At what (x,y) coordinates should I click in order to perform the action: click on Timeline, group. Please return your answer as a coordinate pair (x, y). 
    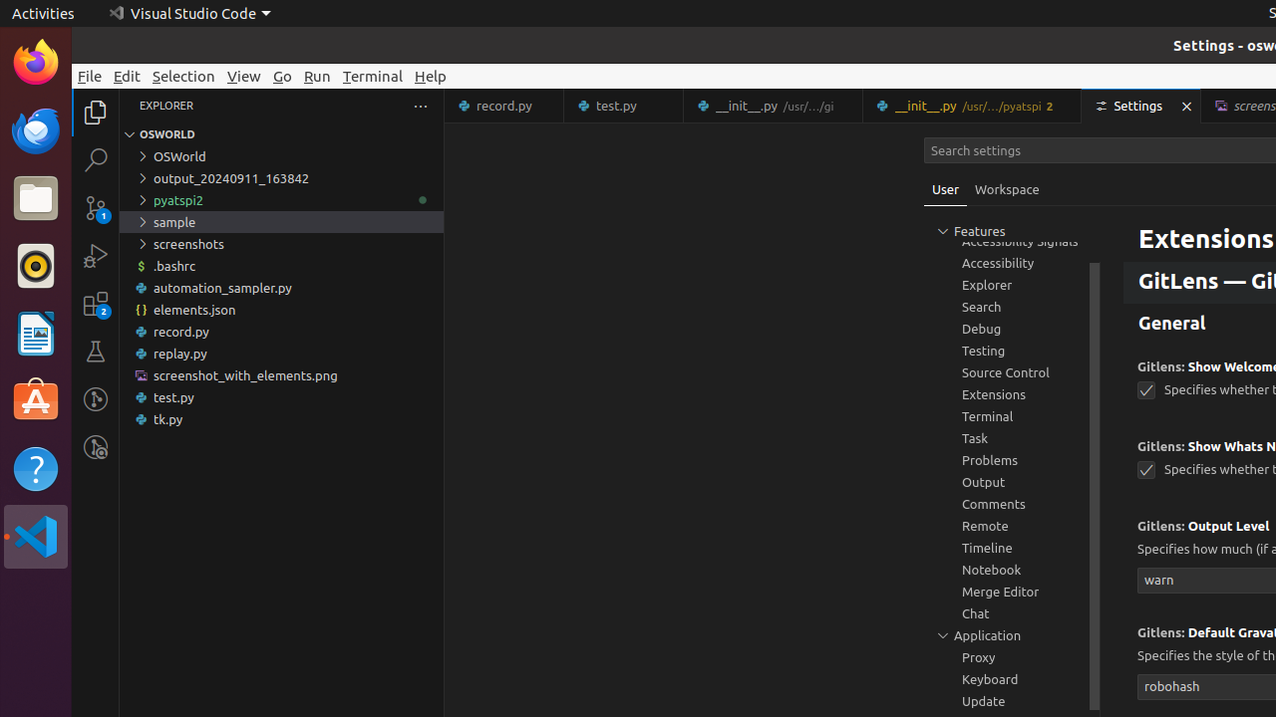
    Looking at the image, I should click on (1012, 548).